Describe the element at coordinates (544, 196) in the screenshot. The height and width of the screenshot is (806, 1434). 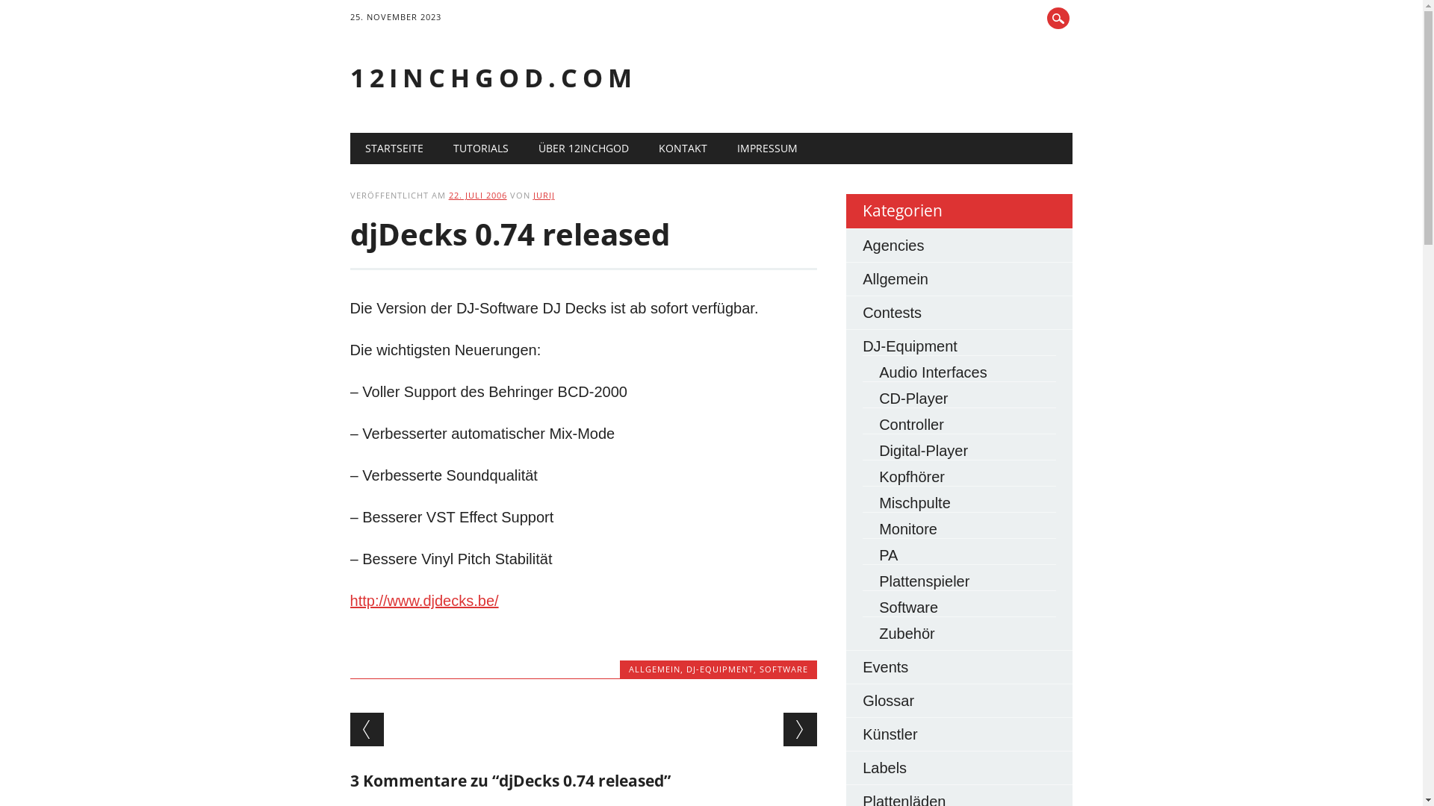
I see `JURIJ` at that location.